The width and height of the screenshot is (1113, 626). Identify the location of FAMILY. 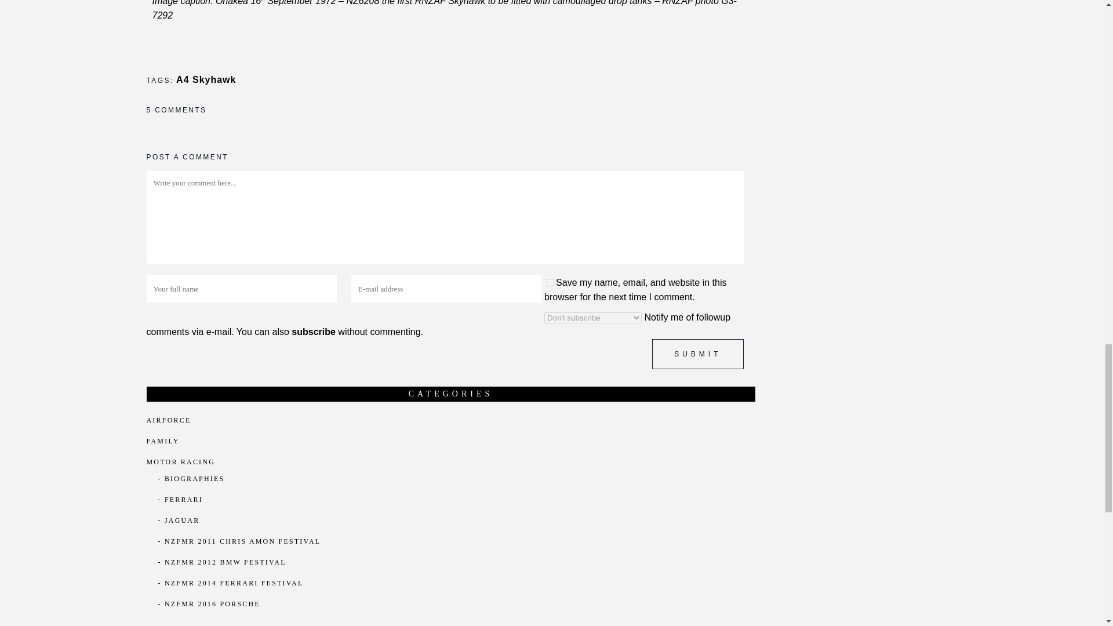
(162, 441).